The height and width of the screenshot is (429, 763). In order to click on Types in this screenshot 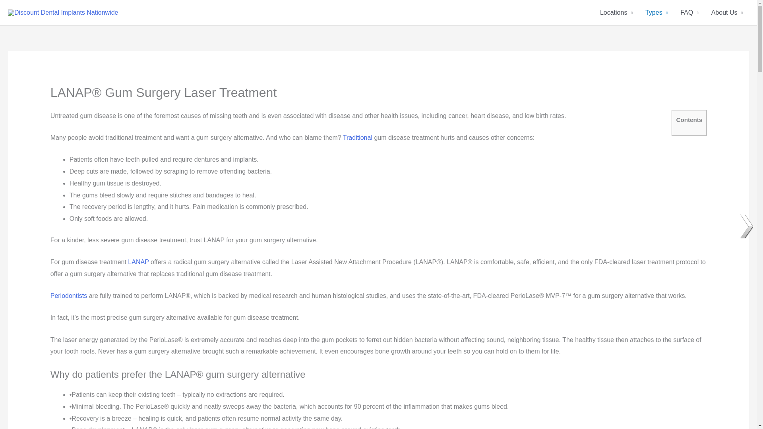, I will do `click(656, 13)`.